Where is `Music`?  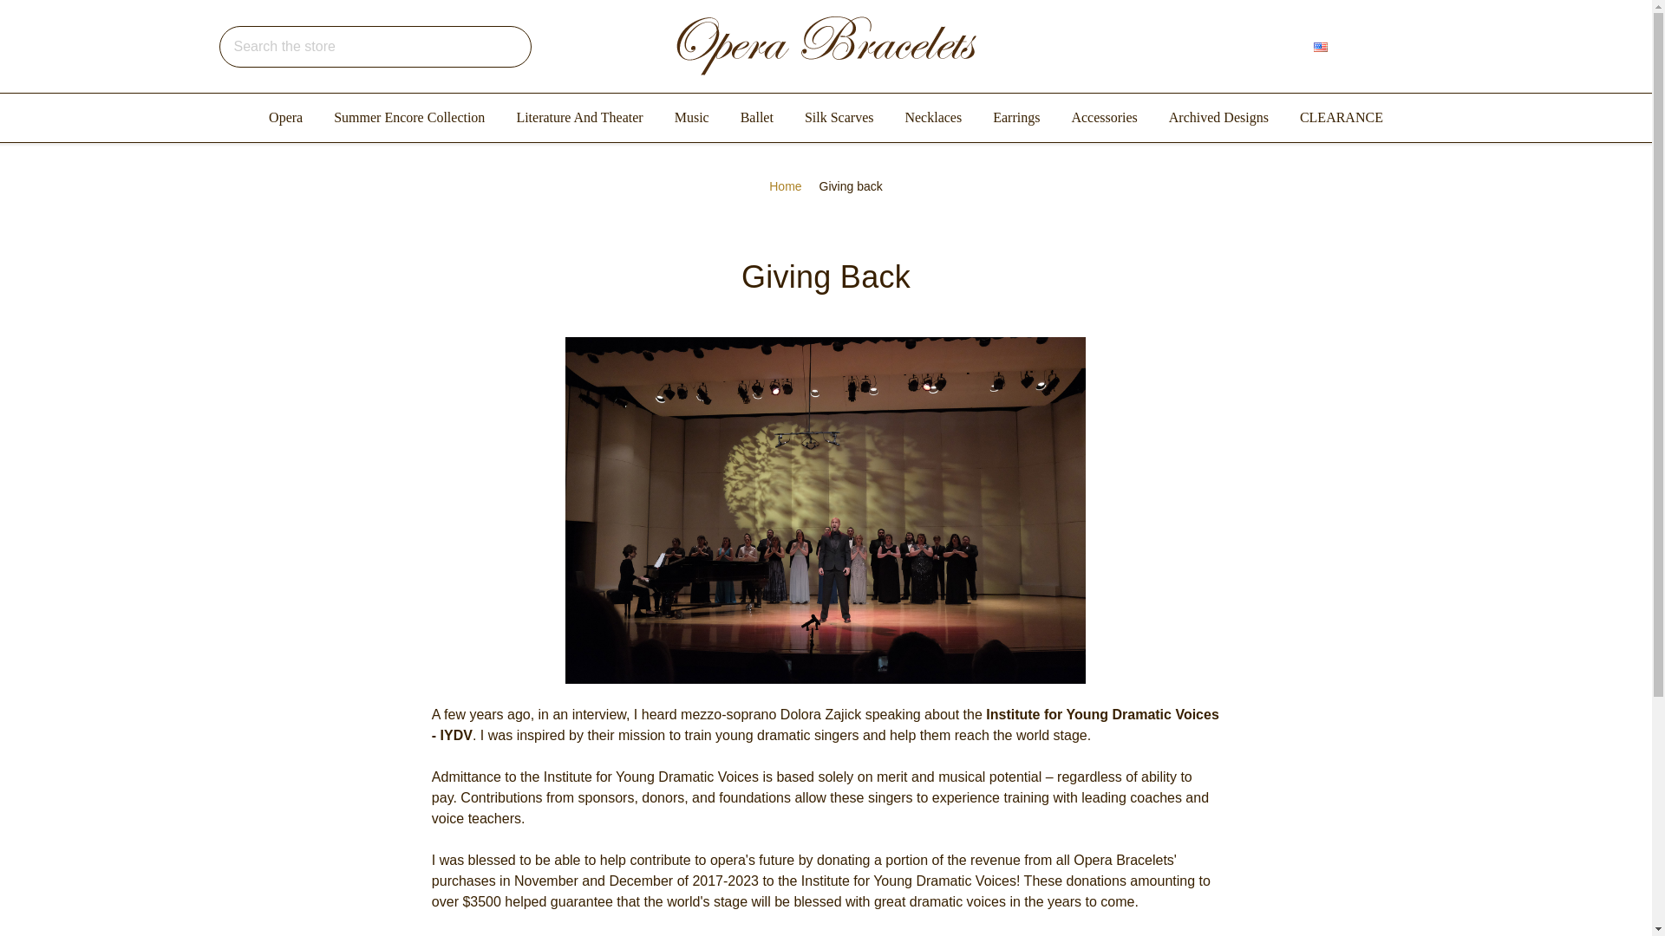 Music is located at coordinates (692, 118).